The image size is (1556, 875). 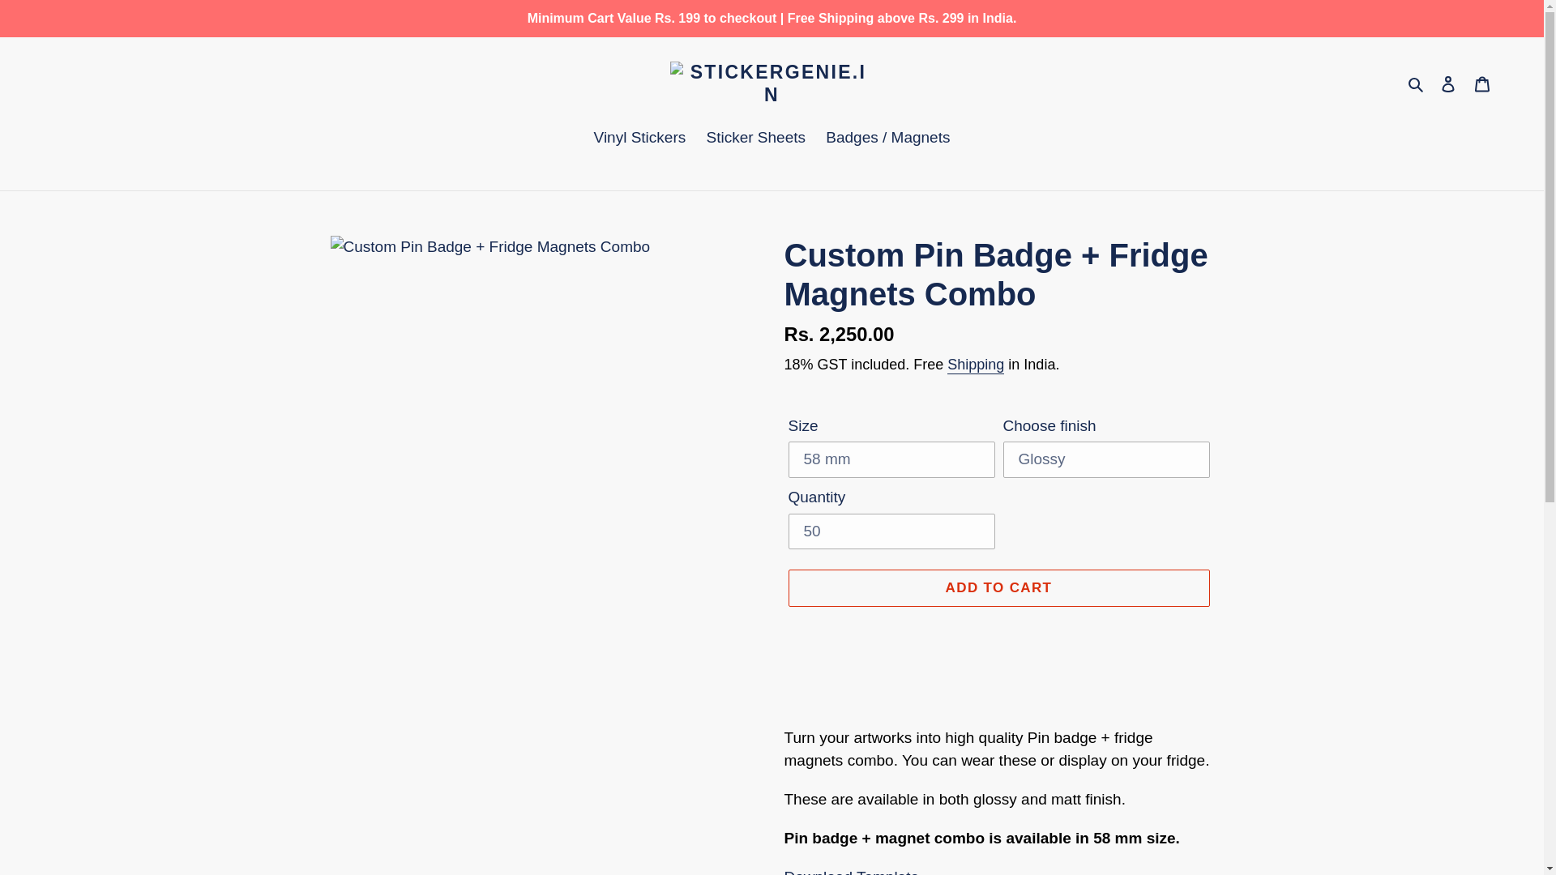 I want to click on Custom fridge magnet template, so click(x=851, y=872).